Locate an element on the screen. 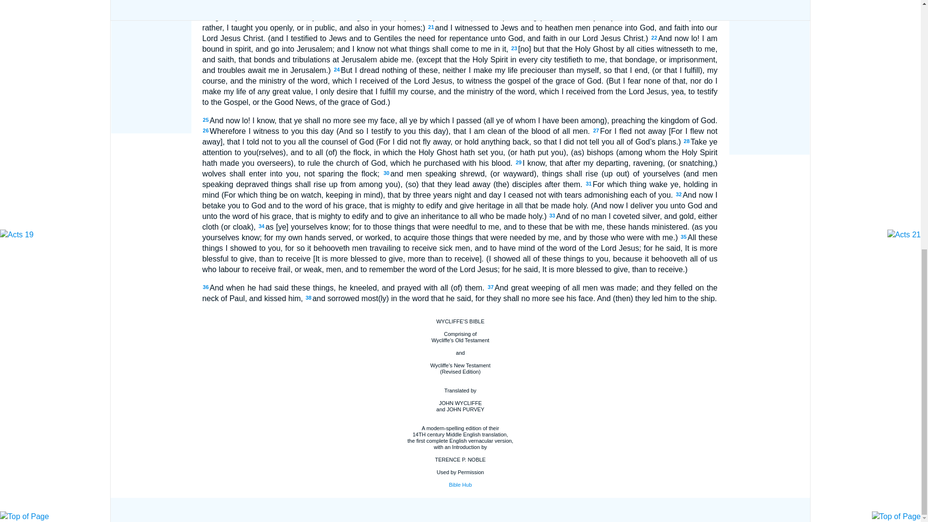 The height and width of the screenshot is (522, 928). 35 is located at coordinates (683, 236).